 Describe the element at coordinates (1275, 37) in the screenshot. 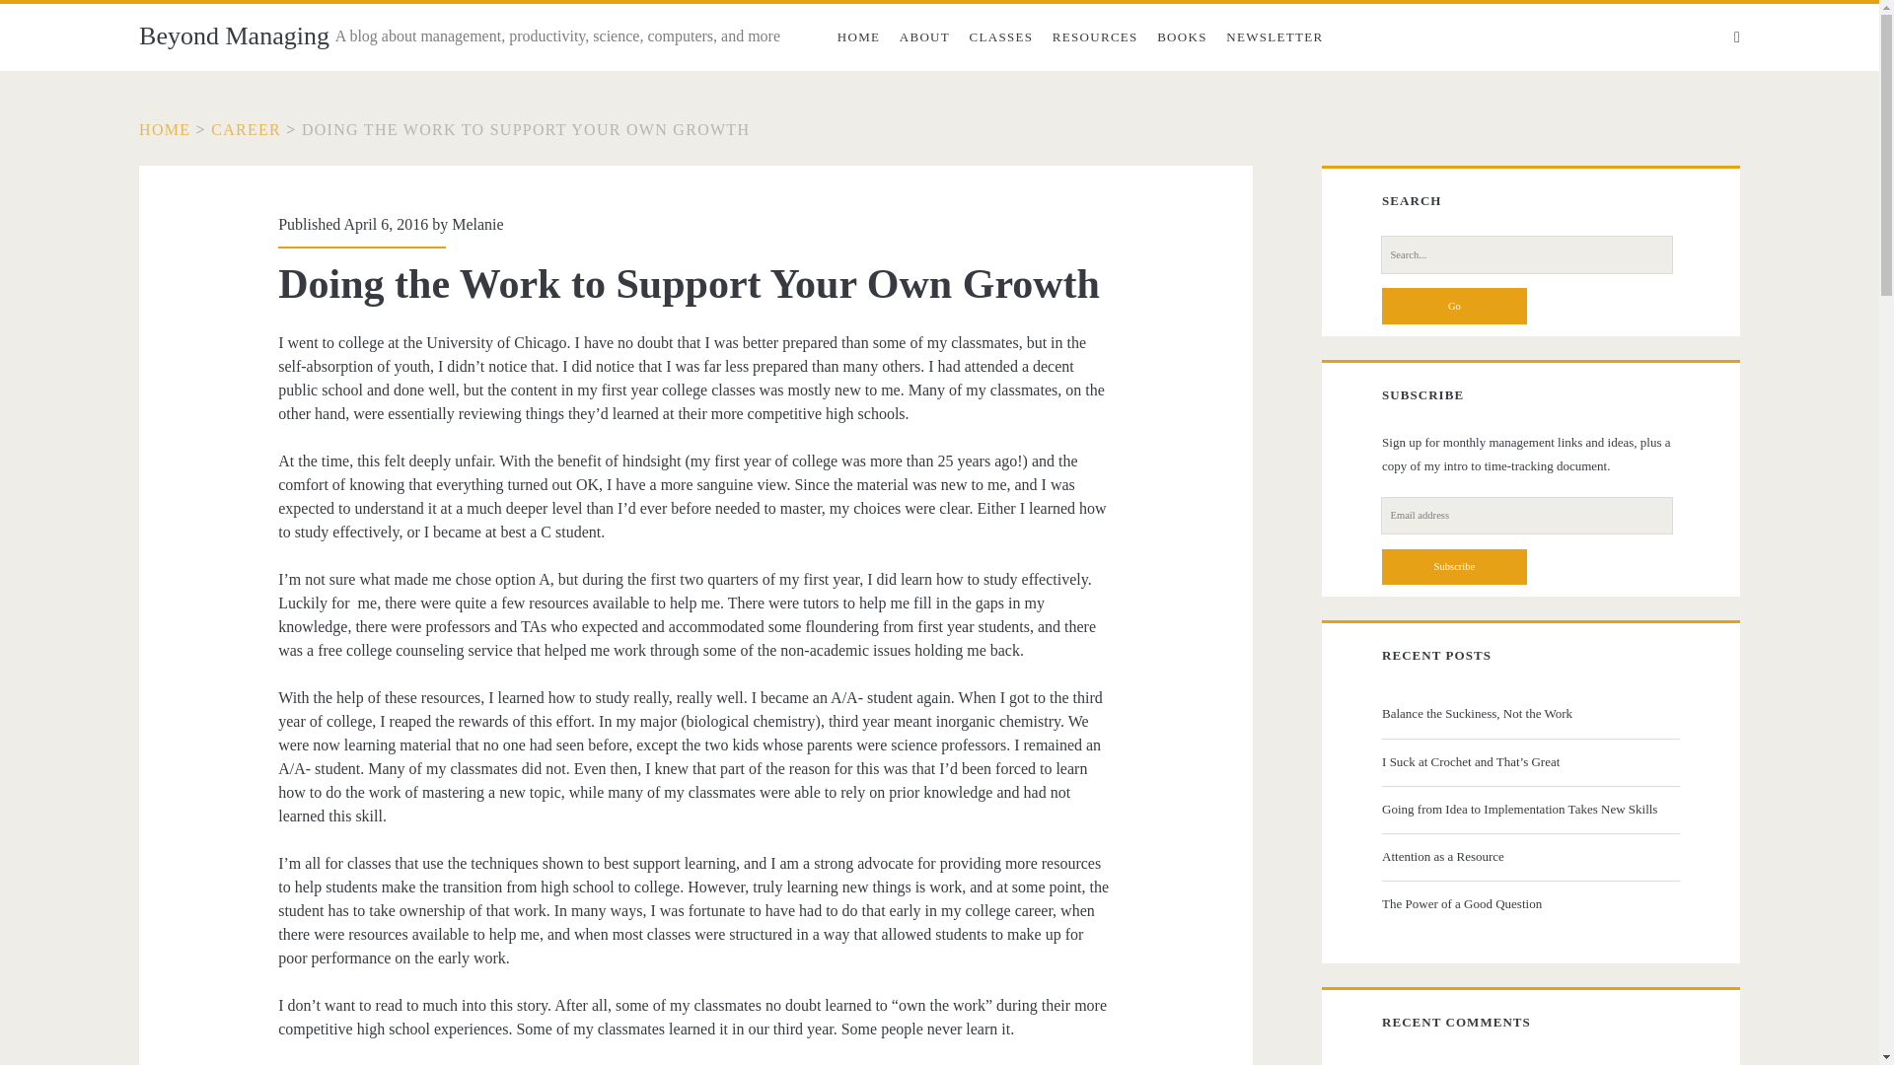

I see `NEWSLETTER` at that location.